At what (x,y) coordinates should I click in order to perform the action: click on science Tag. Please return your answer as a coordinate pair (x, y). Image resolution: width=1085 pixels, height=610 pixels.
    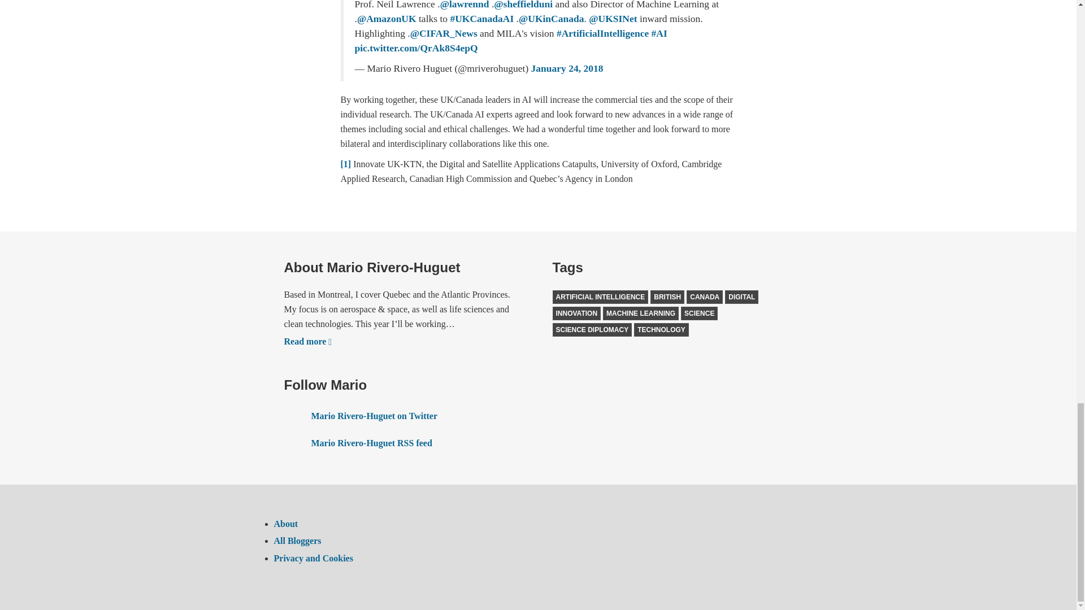
    Looking at the image, I should click on (699, 313).